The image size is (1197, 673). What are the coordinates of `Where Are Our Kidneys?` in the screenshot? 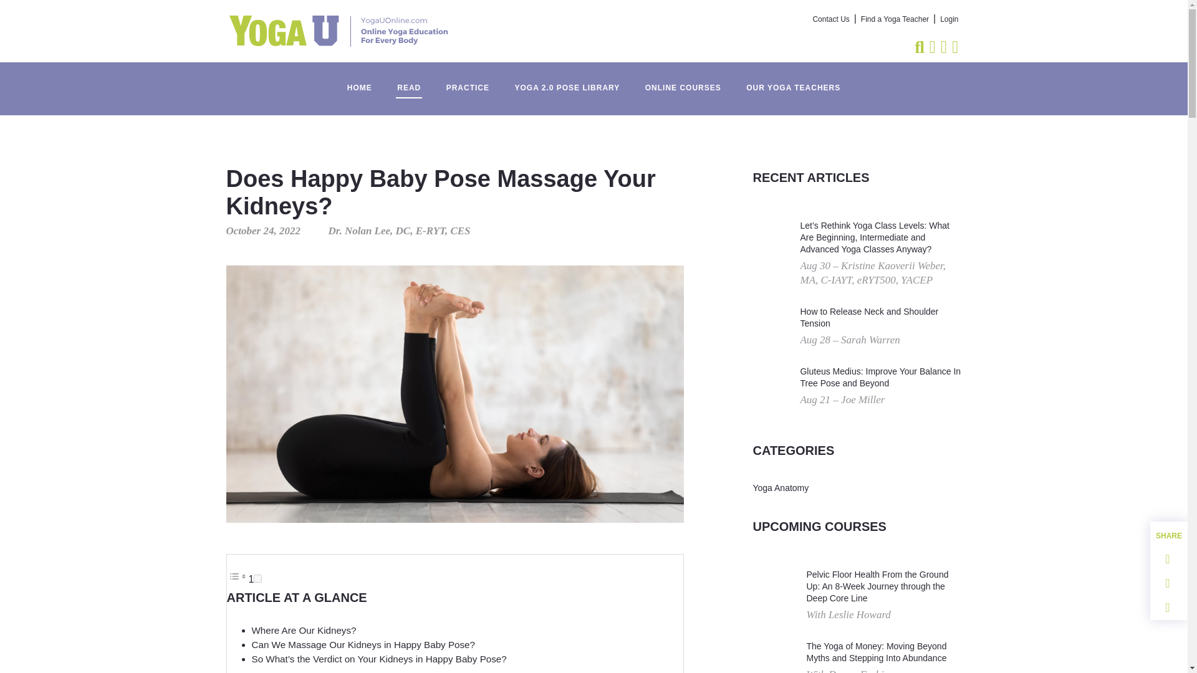 It's located at (304, 630).